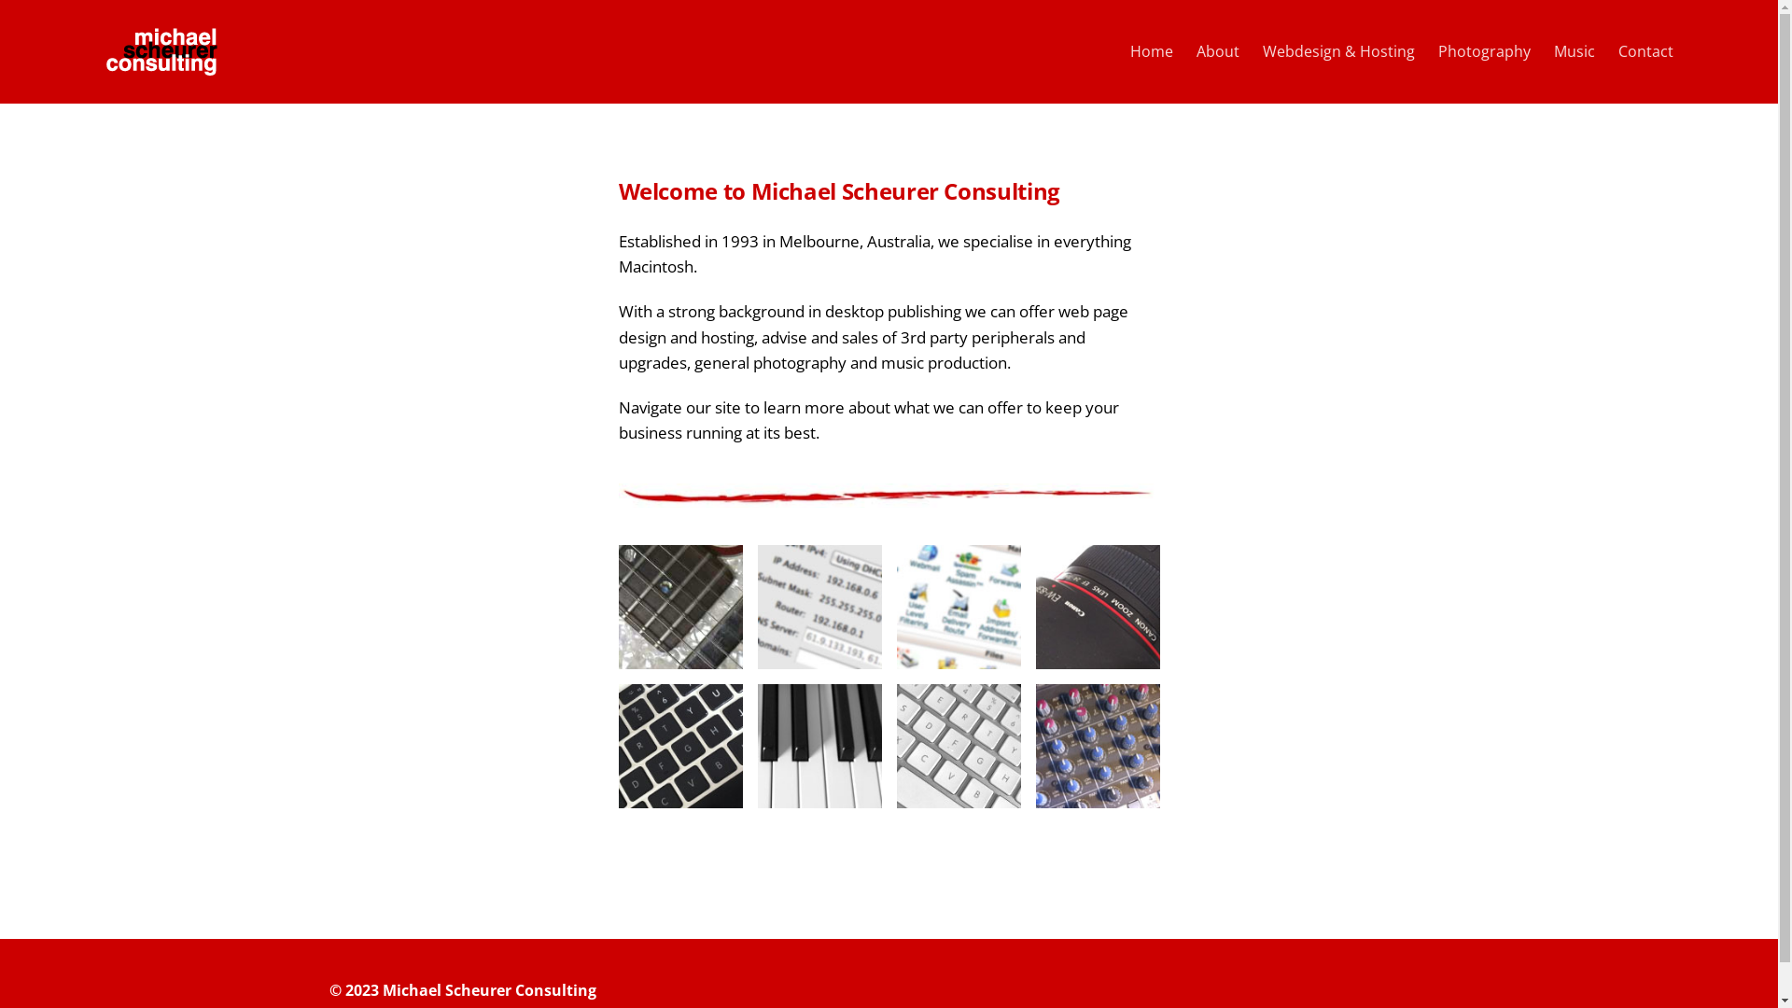 Image resolution: width=1792 pixels, height=1008 pixels. Describe the element at coordinates (1646, 52) in the screenshot. I see `Contact` at that location.